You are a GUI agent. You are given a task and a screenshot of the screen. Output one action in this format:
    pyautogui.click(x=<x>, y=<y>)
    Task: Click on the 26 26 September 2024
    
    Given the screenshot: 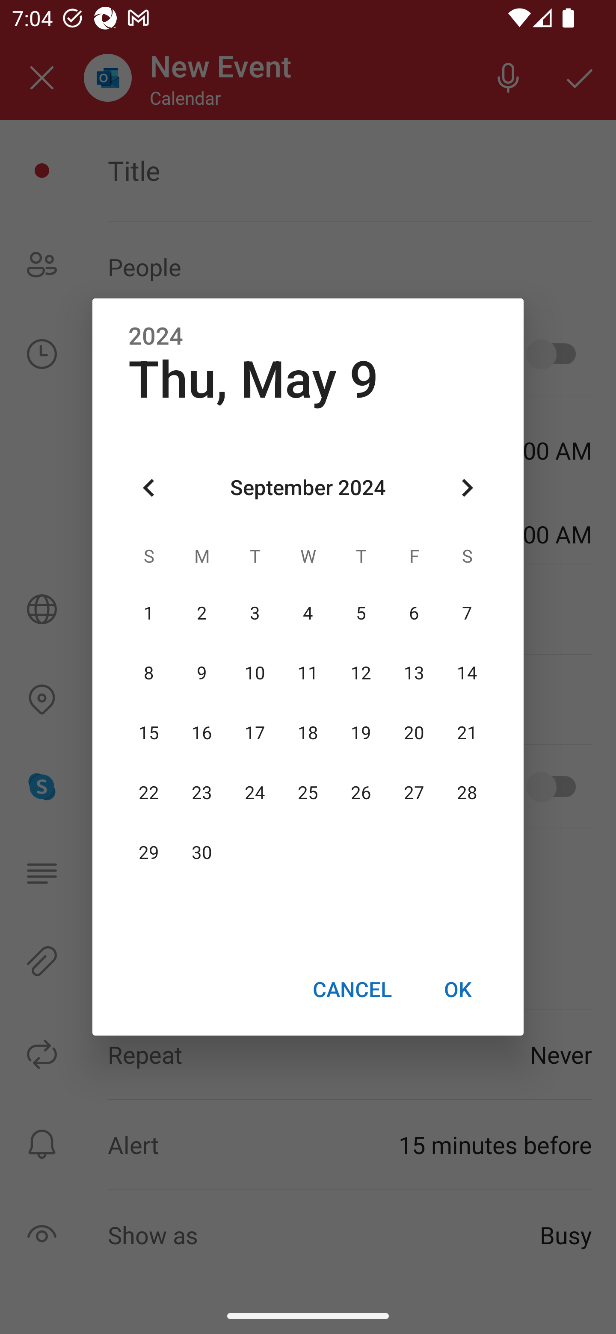 What is the action you would take?
    pyautogui.click(x=361, y=793)
    